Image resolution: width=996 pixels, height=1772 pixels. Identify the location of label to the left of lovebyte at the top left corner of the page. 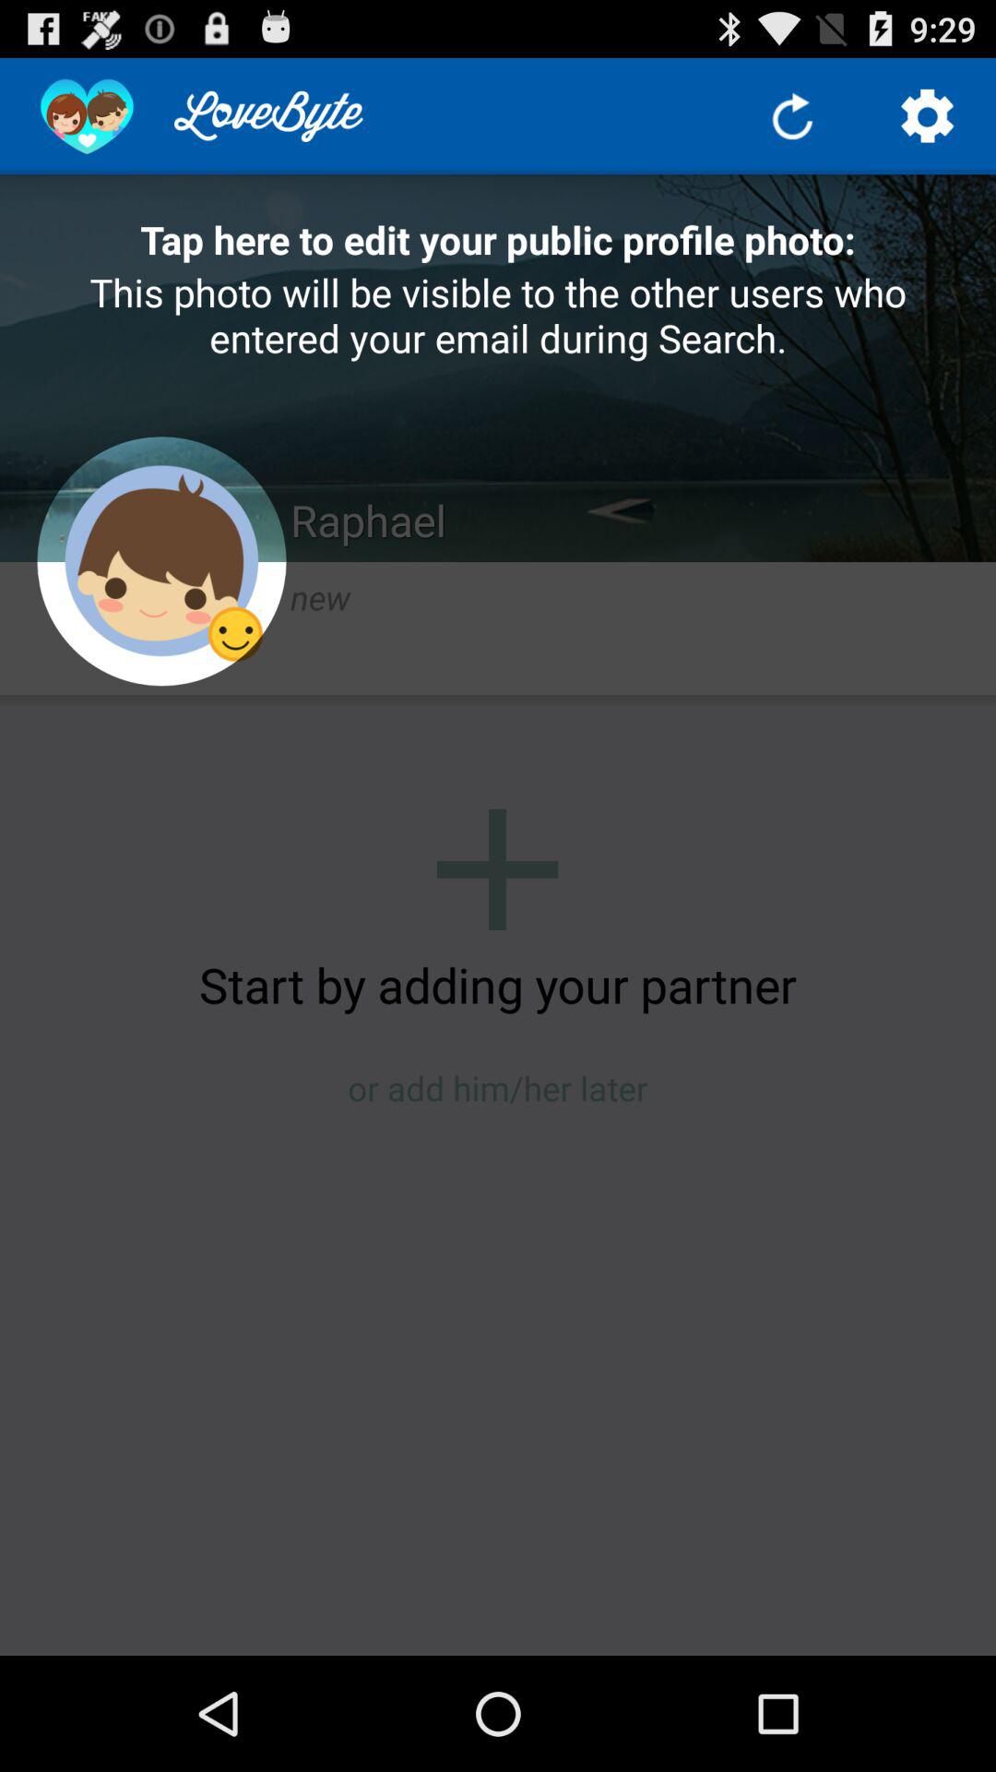
(87, 116).